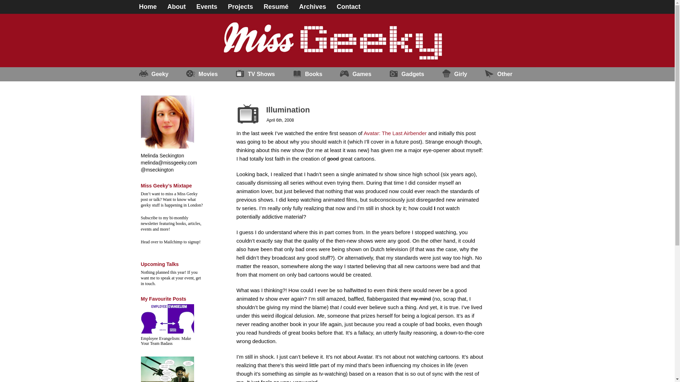 This screenshot has width=680, height=382. What do you see at coordinates (415, 74) in the screenshot?
I see `Gadgets` at bounding box center [415, 74].